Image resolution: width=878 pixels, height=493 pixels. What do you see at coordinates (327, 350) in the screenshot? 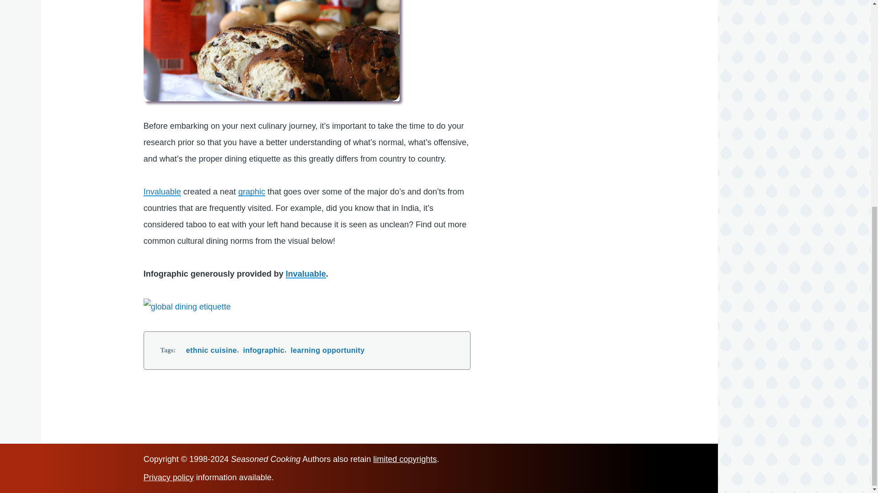
I see `learning opportunity` at bounding box center [327, 350].